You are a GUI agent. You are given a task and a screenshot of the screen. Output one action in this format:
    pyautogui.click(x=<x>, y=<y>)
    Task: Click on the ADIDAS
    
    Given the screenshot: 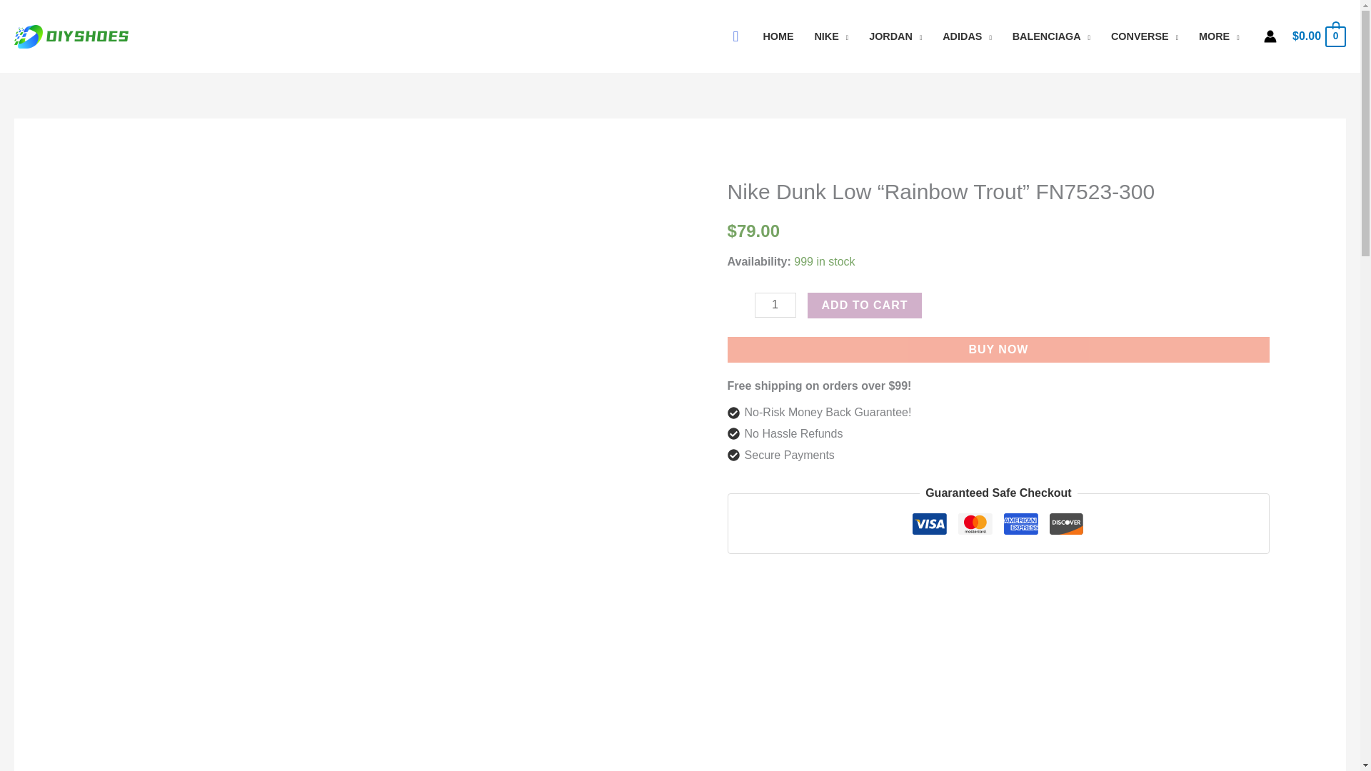 What is the action you would take?
    pyautogui.click(x=967, y=36)
    